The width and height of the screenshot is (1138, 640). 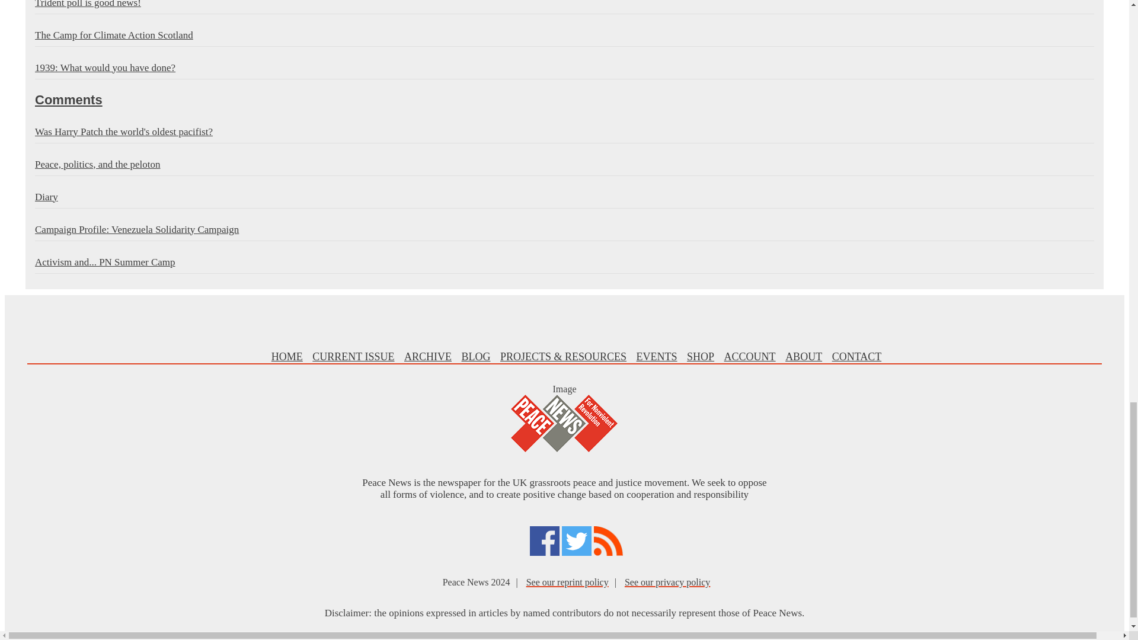 What do you see at coordinates (563, 357) in the screenshot?
I see `Our work` at bounding box center [563, 357].